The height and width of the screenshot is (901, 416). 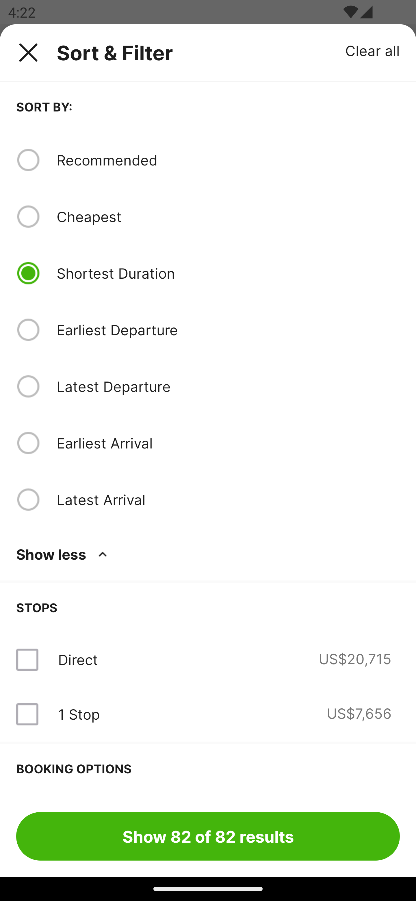 What do you see at coordinates (228, 160) in the screenshot?
I see `Recommended ` at bounding box center [228, 160].